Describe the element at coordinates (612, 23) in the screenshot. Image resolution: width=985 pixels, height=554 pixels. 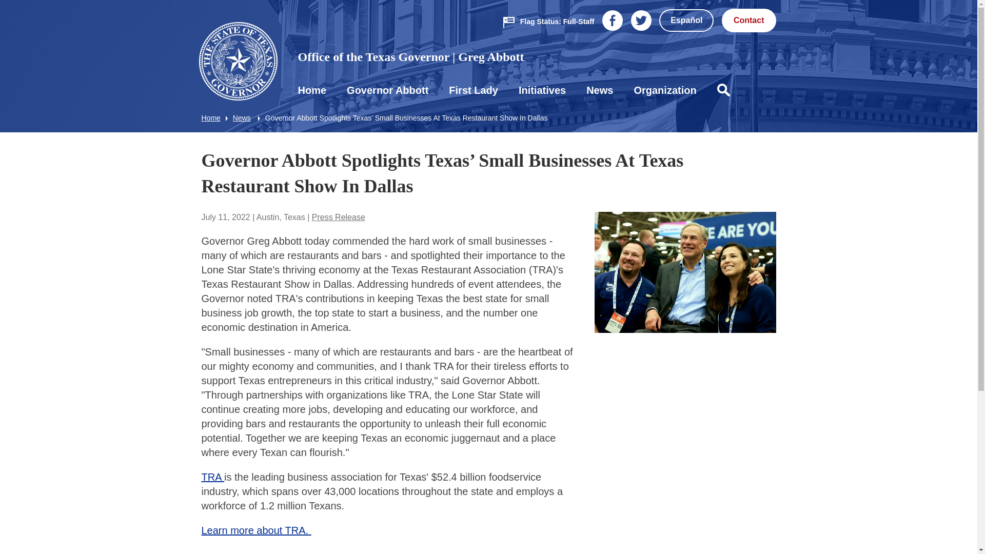
I see `Facebook` at that location.